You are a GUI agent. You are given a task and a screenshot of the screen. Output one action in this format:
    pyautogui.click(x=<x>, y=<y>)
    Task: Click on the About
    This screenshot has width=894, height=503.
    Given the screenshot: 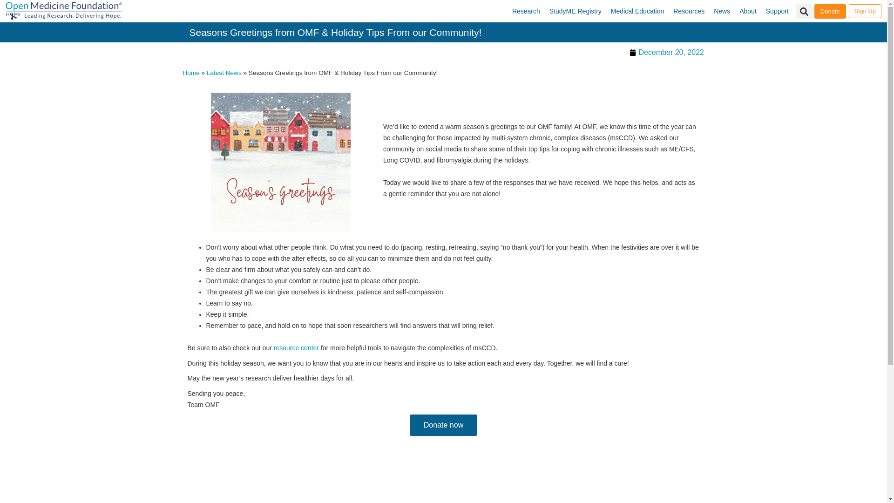 What is the action you would take?
    pyautogui.click(x=748, y=11)
    